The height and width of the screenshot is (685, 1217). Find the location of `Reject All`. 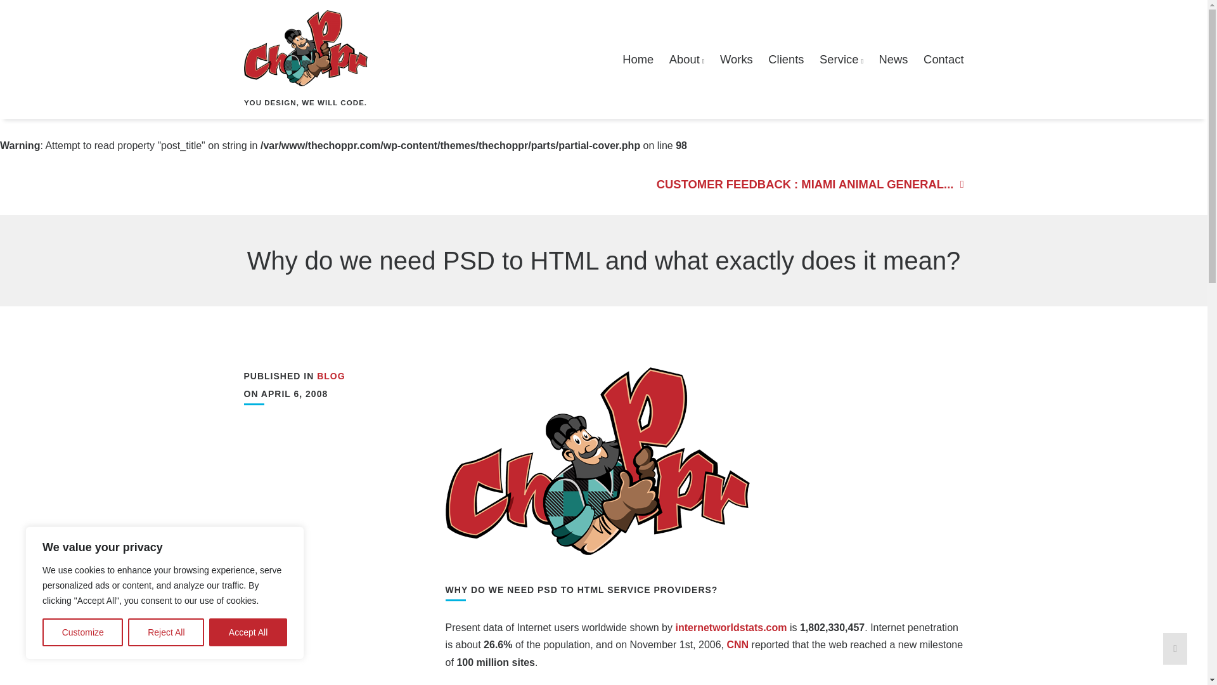

Reject All is located at coordinates (166, 632).